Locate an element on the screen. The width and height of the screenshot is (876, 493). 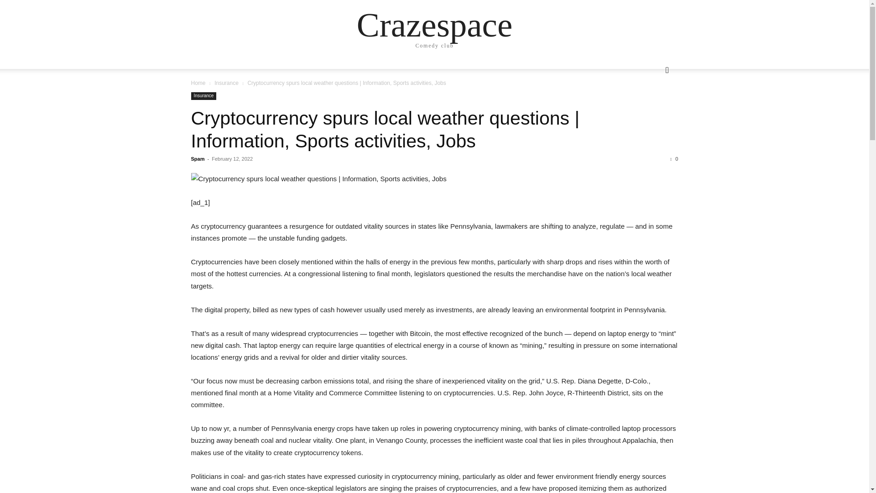
Home is located at coordinates (198, 83).